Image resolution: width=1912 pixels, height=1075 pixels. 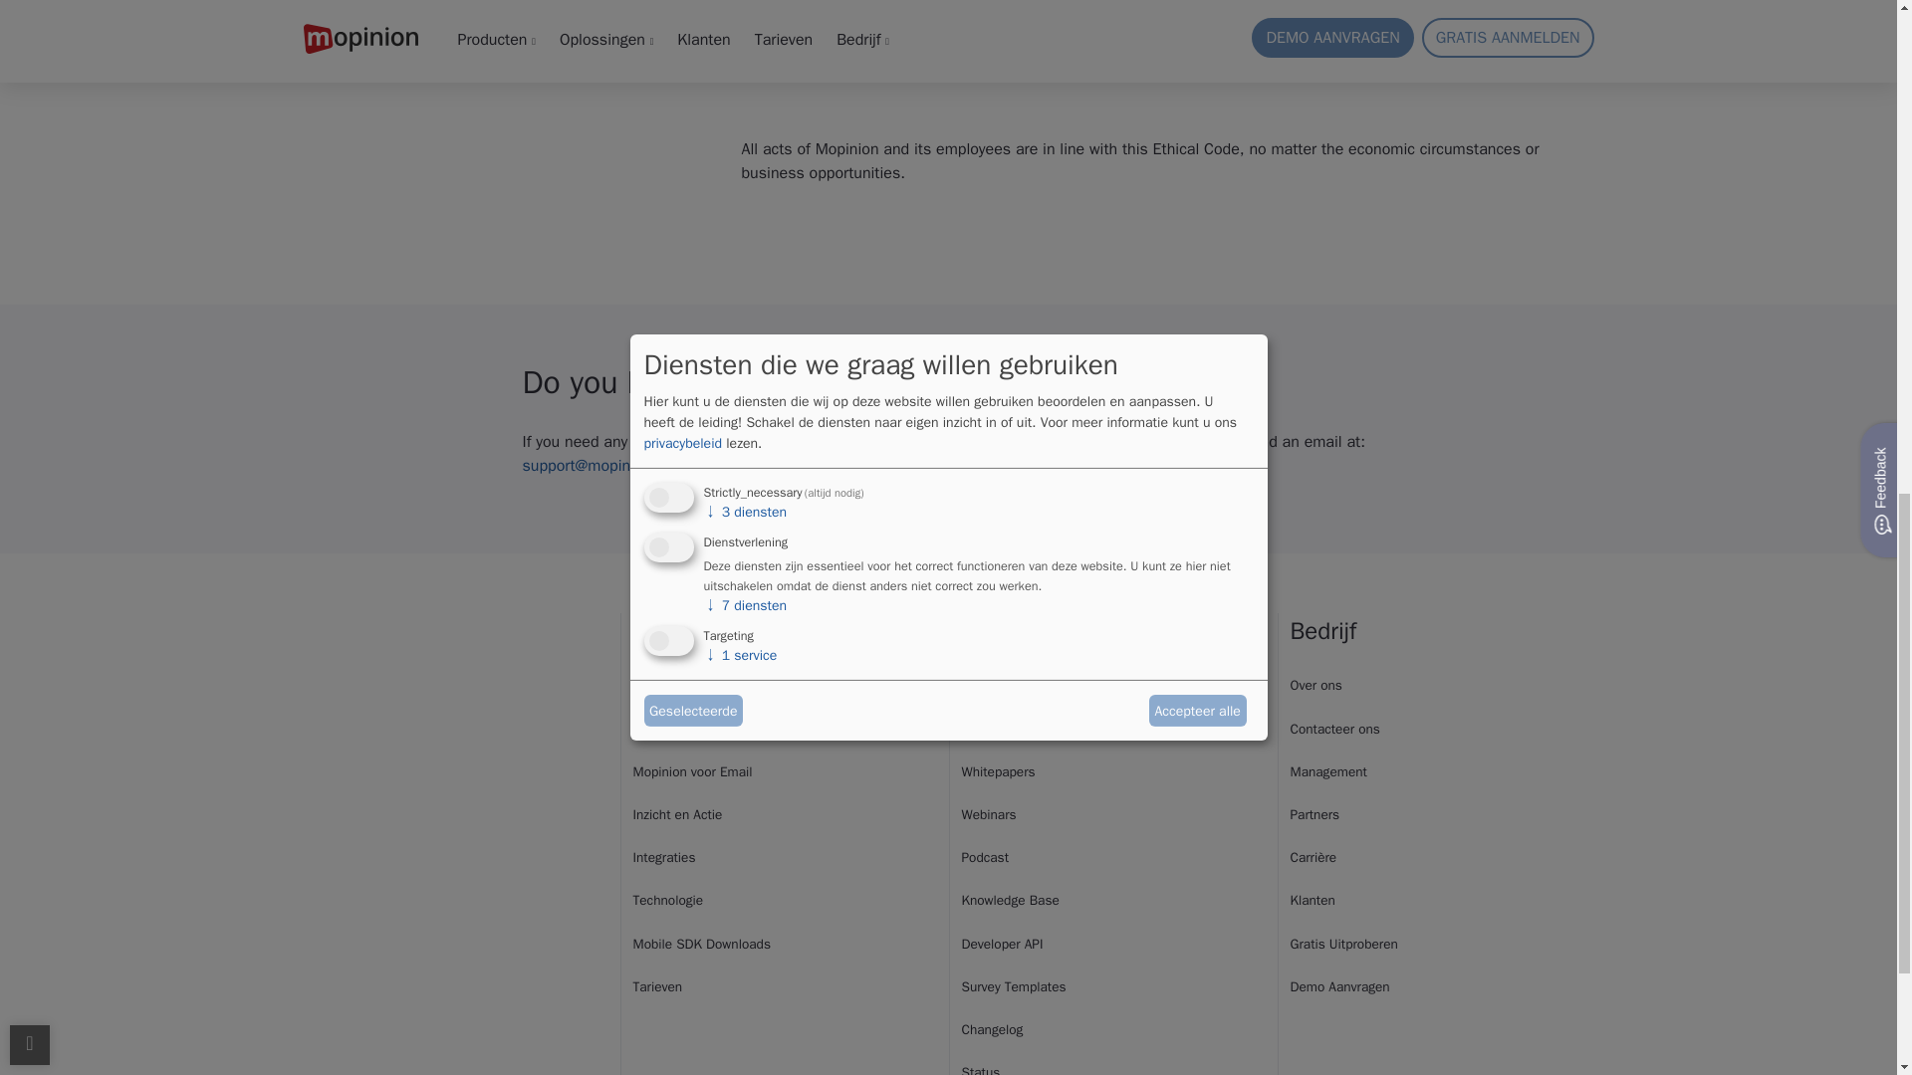 What do you see at coordinates (677, 814) in the screenshot?
I see `Inzicht en Actie` at bounding box center [677, 814].